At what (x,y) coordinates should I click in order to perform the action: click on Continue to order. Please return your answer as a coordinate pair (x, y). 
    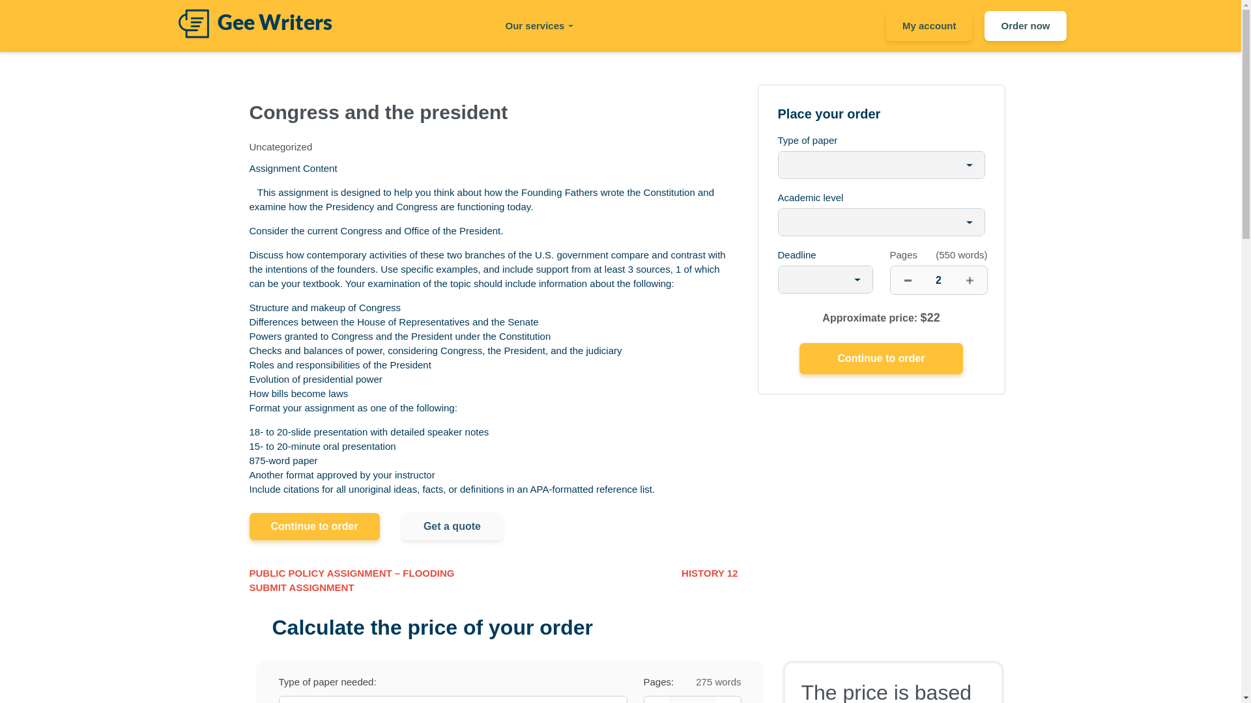
    Looking at the image, I should click on (314, 527).